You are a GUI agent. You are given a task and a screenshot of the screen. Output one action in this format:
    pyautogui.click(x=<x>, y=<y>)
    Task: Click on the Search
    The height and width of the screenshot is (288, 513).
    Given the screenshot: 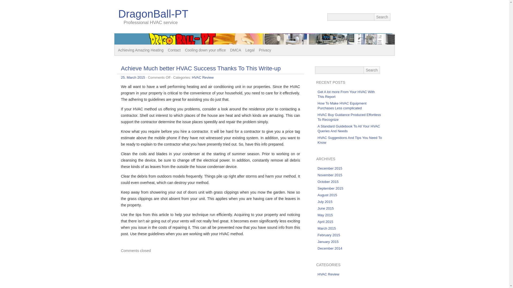 What is the action you would take?
    pyautogui.click(x=382, y=17)
    